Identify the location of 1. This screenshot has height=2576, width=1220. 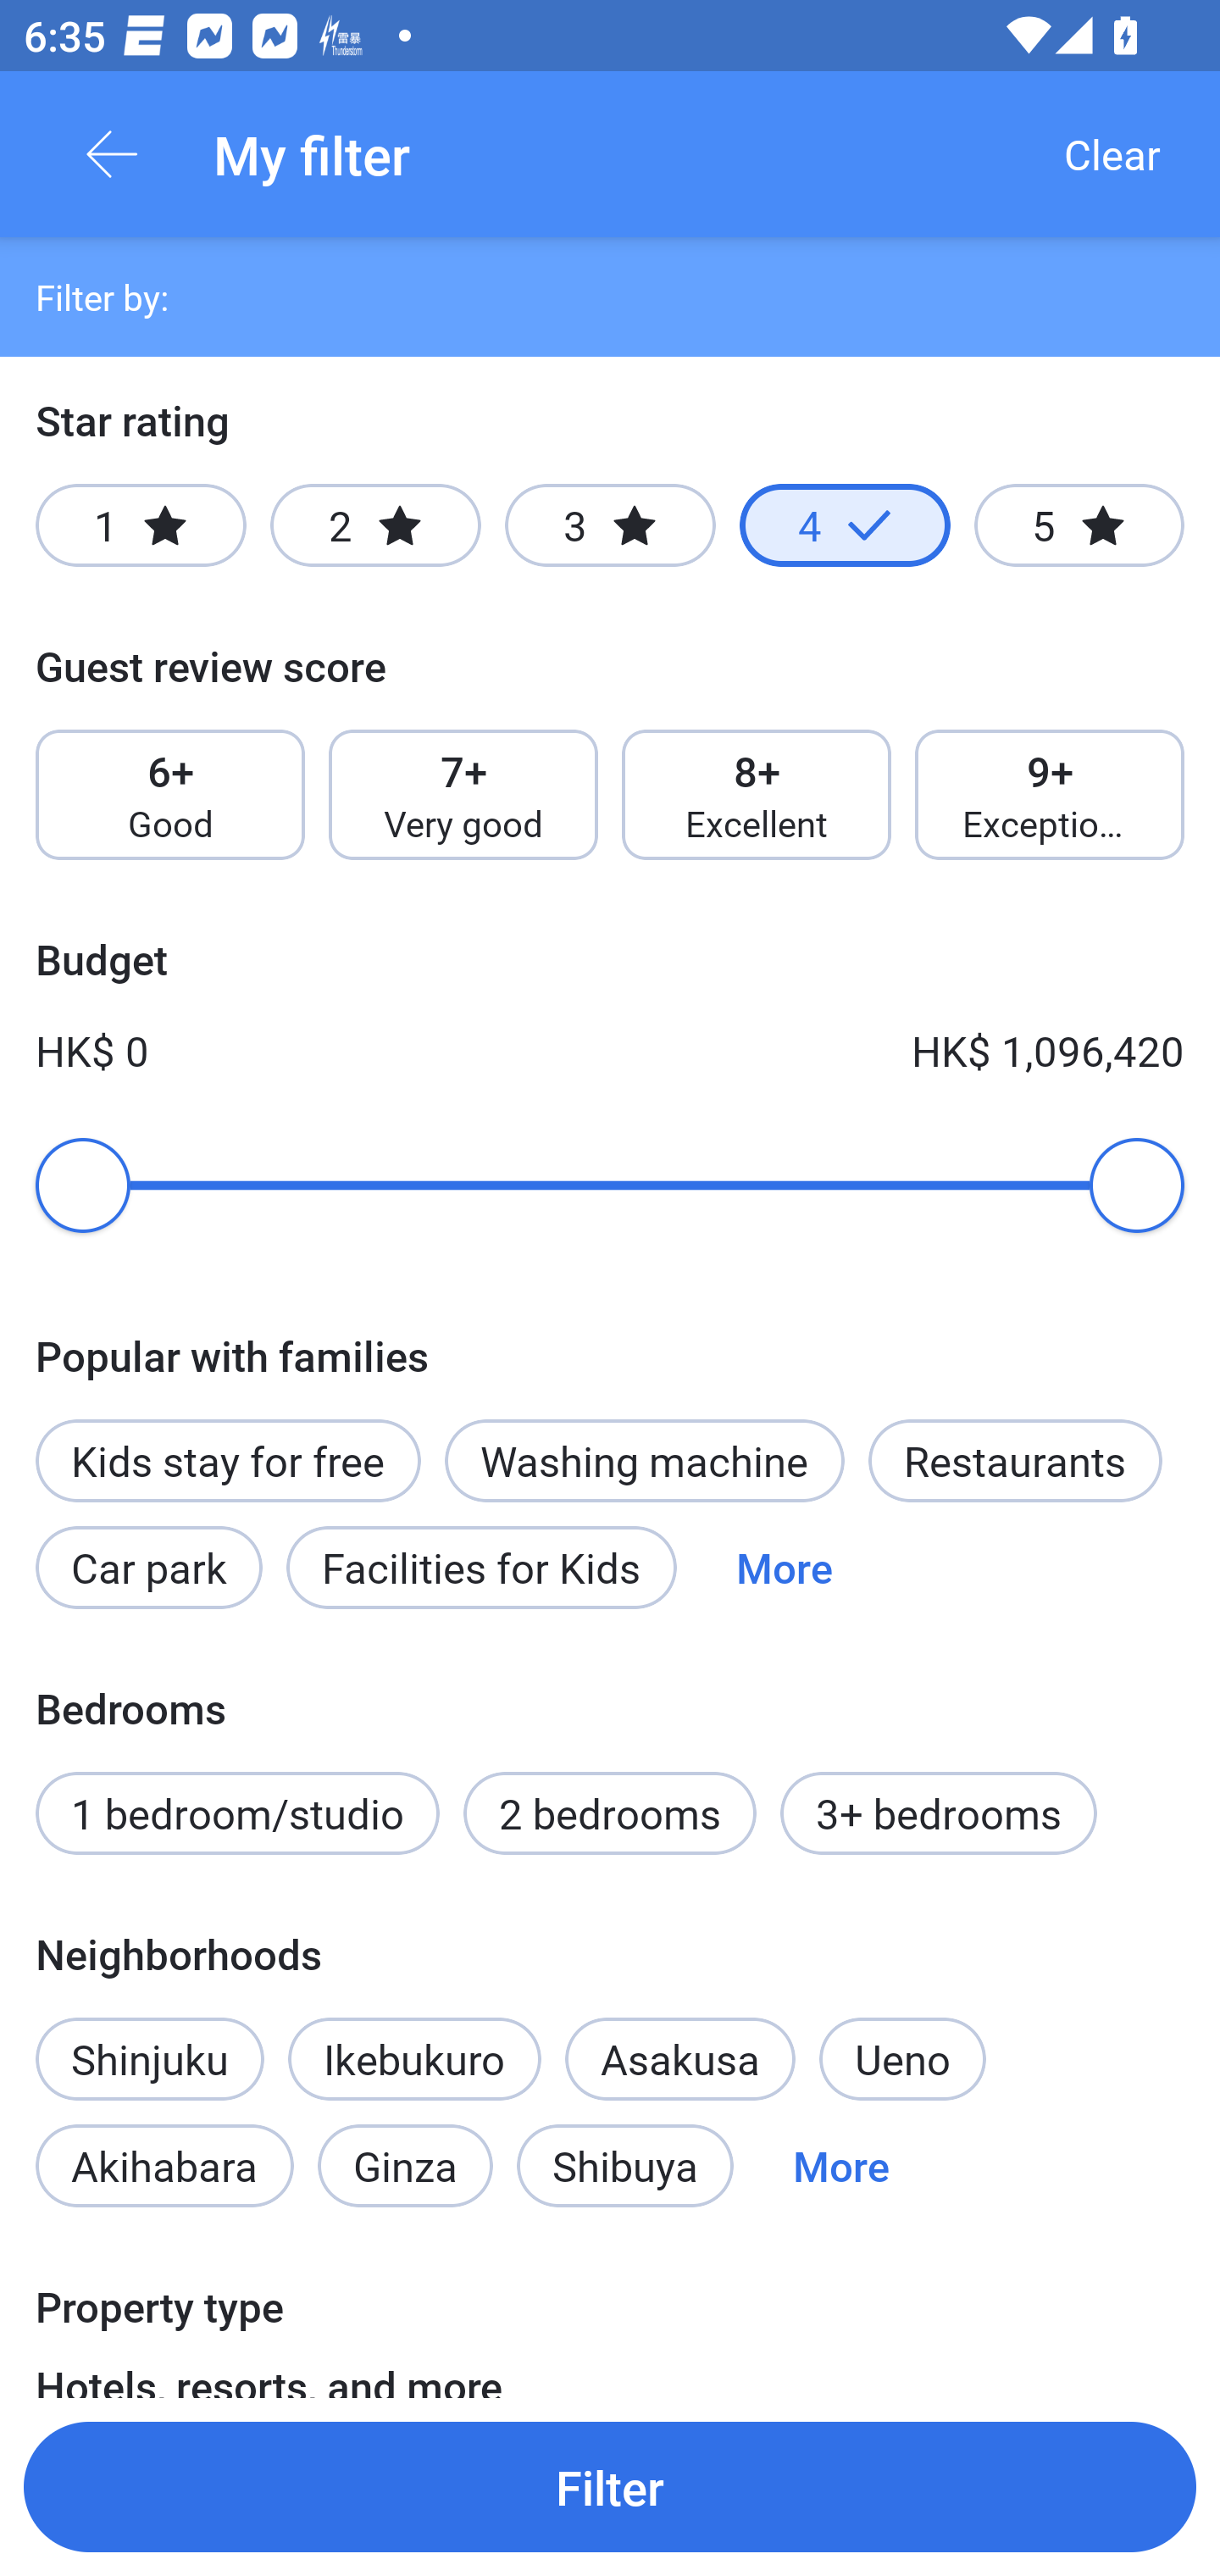
(141, 525).